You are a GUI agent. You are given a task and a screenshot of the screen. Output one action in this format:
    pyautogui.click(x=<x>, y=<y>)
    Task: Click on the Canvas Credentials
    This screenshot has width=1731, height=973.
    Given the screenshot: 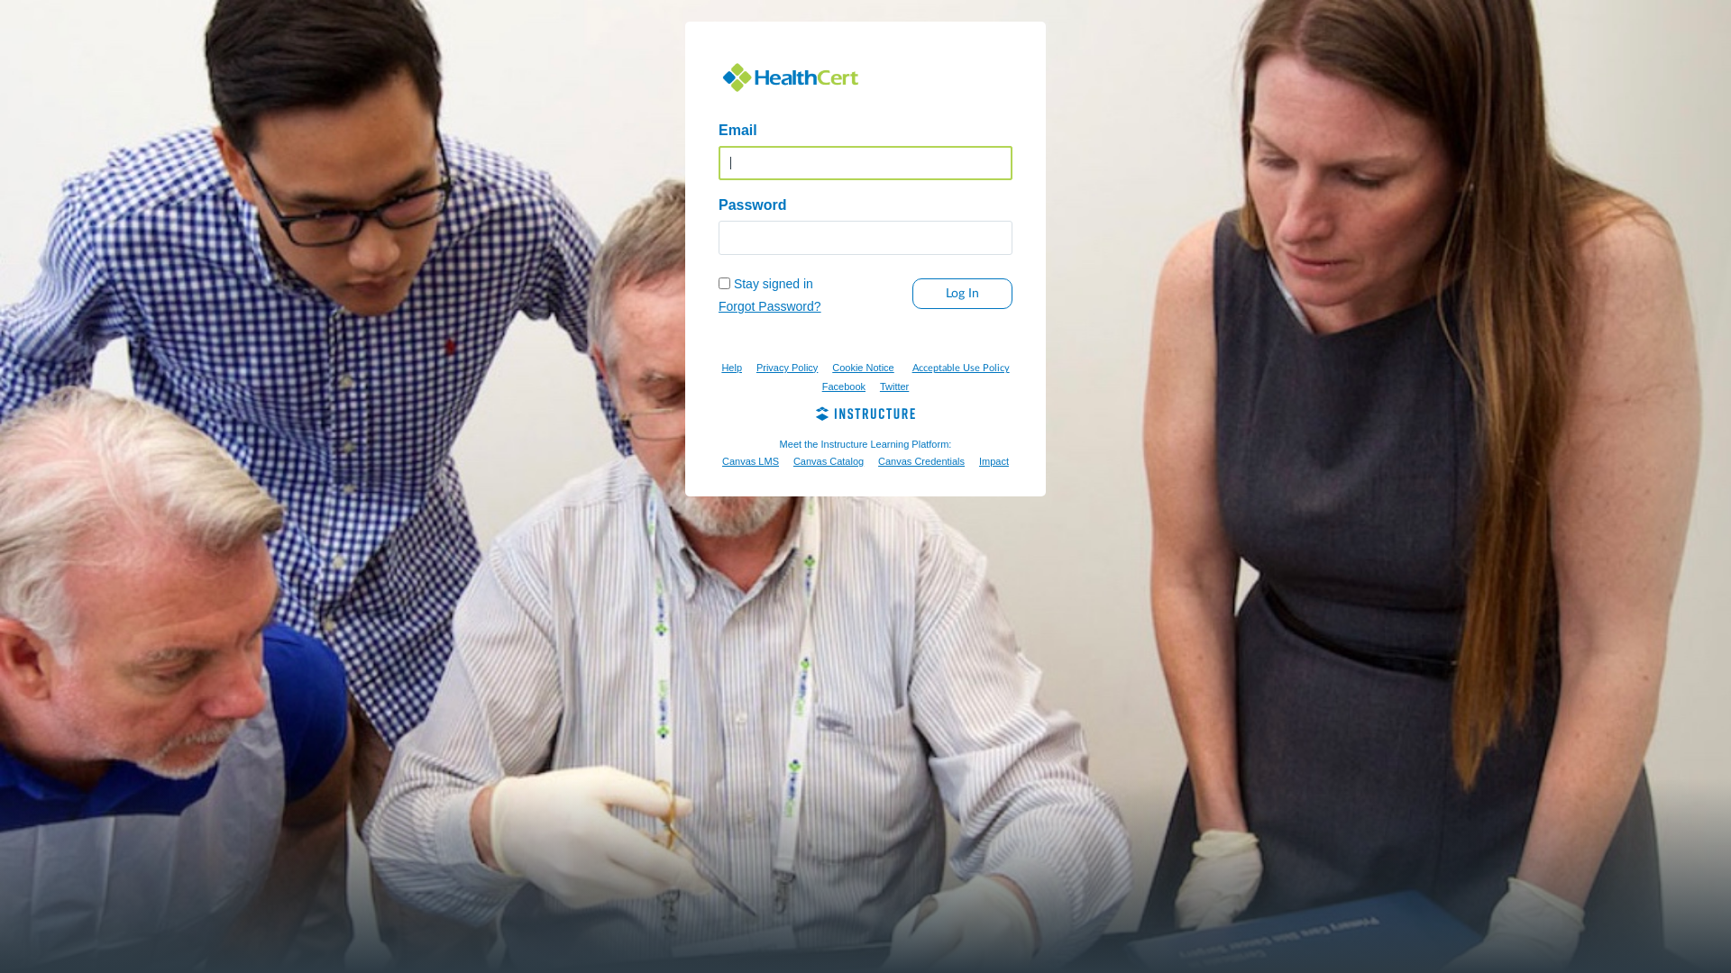 What is the action you would take?
    pyautogui.click(x=921, y=461)
    